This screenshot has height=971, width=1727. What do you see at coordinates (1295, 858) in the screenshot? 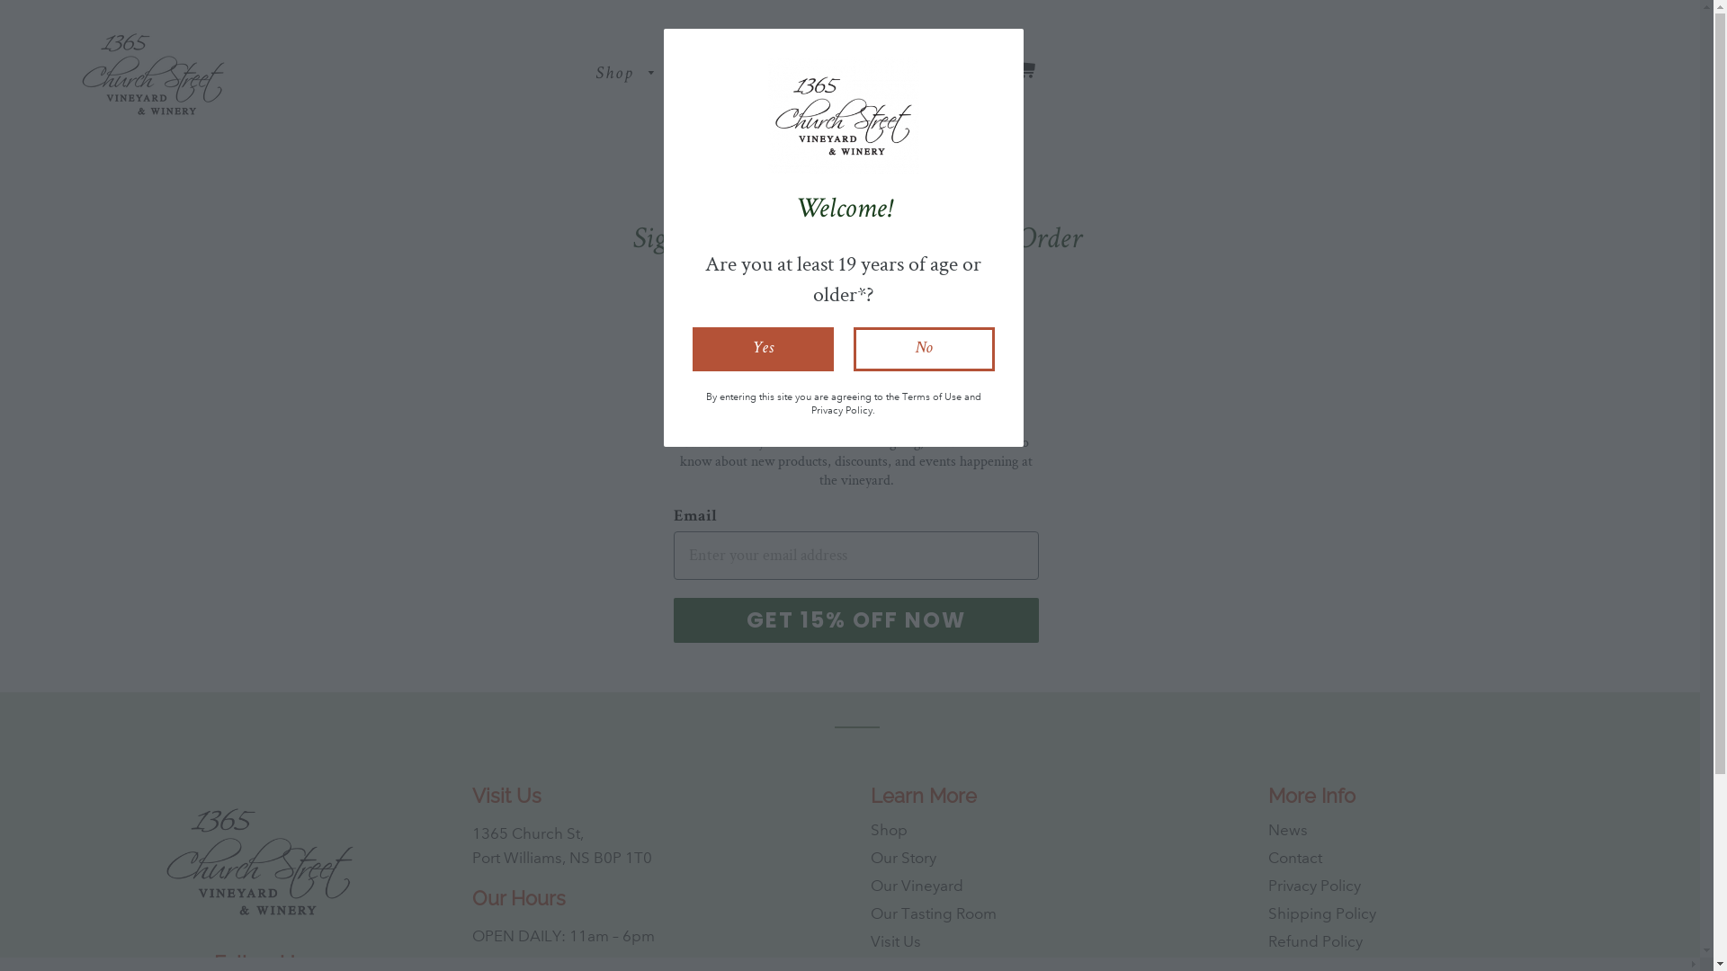
I see `Contact` at bounding box center [1295, 858].